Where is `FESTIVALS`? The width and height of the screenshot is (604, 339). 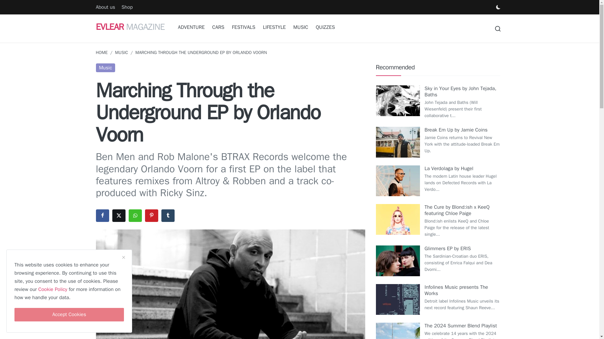
FESTIVALS is located at coordinates (243, 27).